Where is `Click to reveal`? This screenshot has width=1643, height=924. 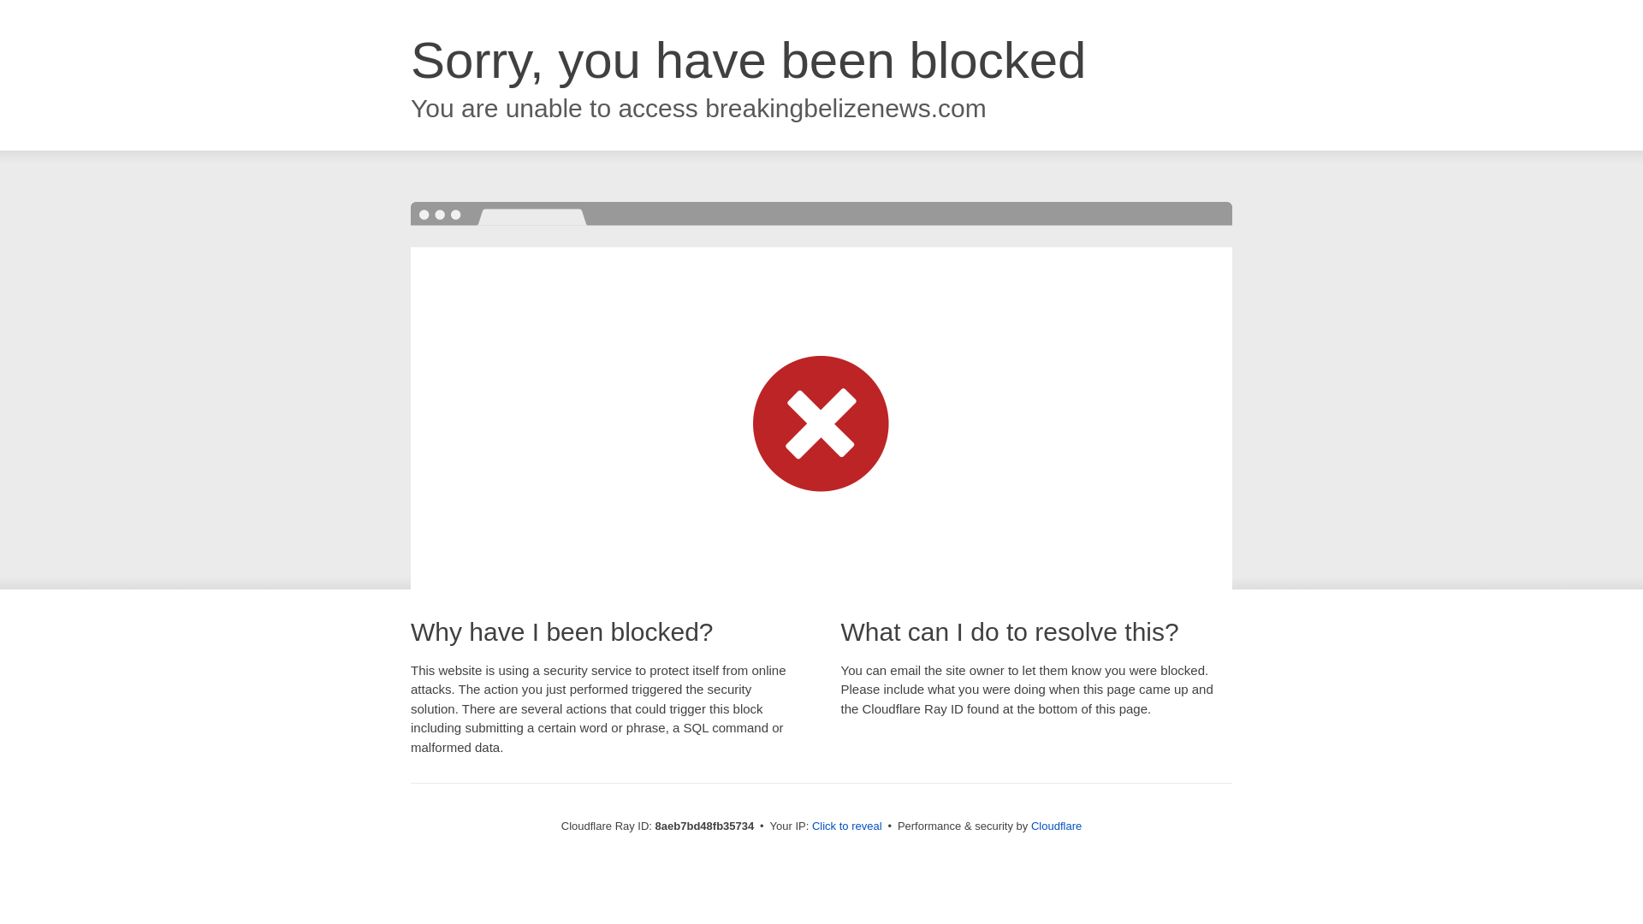
Click to reveal is located at coordinates (847, 826).